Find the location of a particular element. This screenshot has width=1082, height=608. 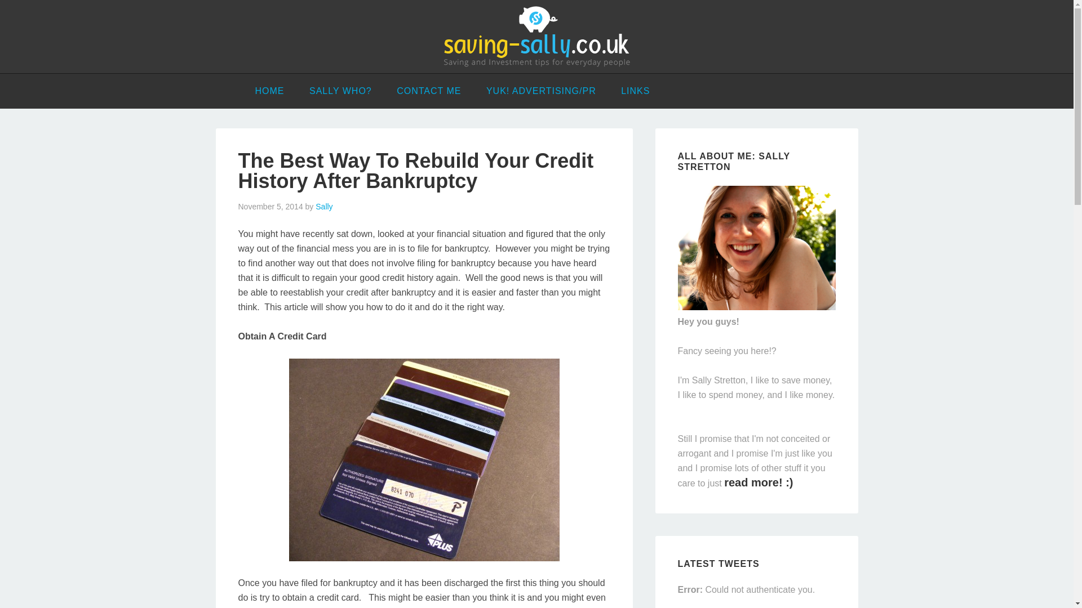

SALLY WHO? is located at coordinates (340, 91).